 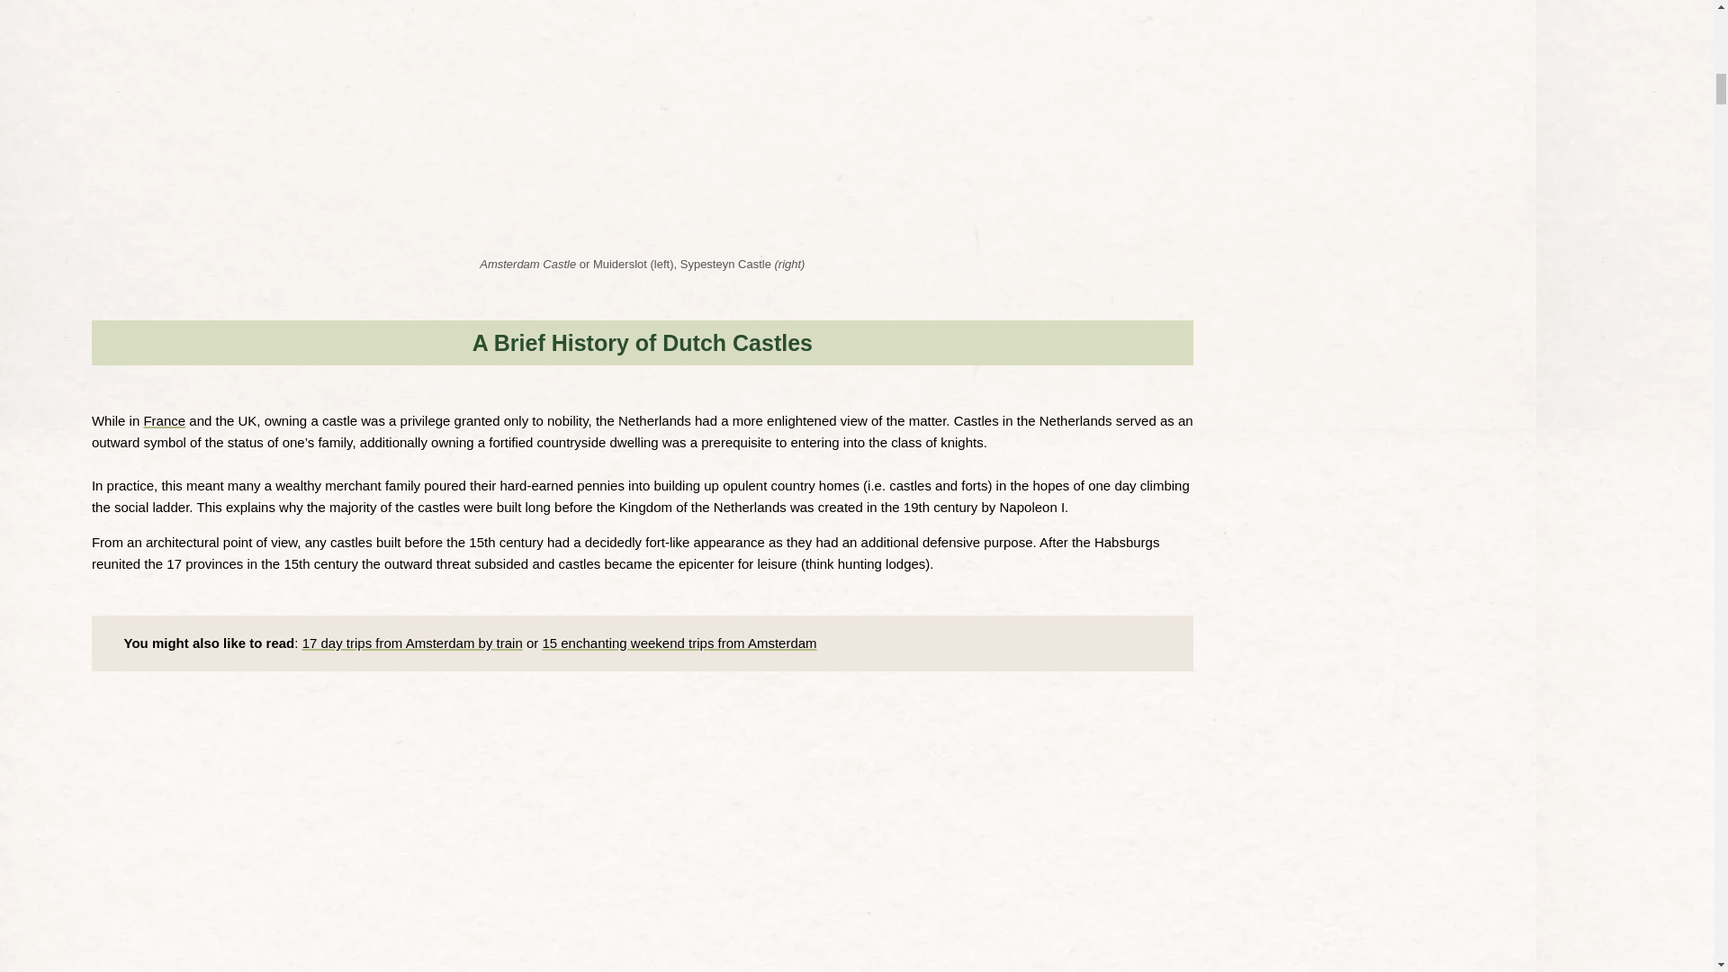 What do you see at coordinates (920, 844) in the screenshot?
I see `16 Most Beautiful Castles in the Netherlands` at bounding box center [920, 844].